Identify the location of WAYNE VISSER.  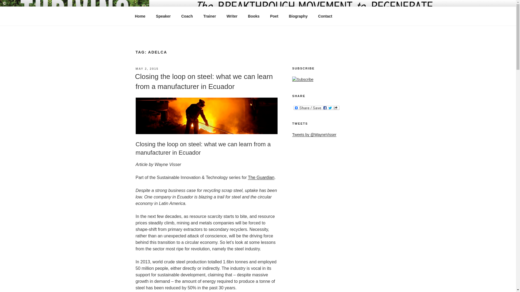
(177, 19).